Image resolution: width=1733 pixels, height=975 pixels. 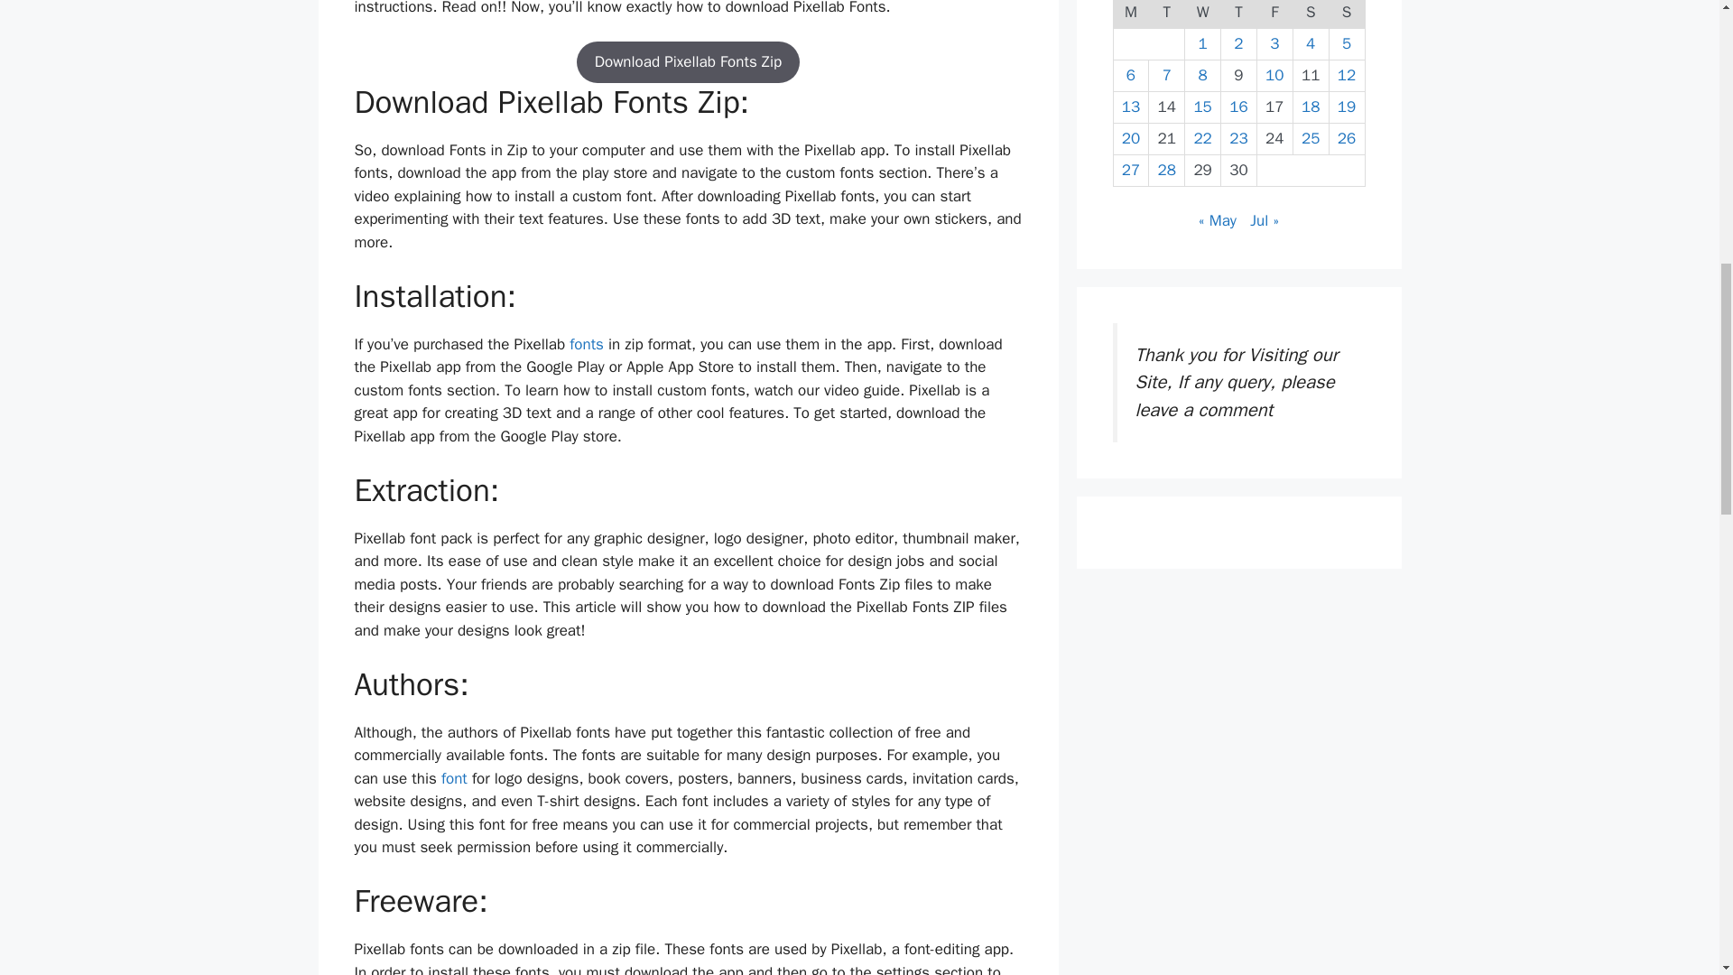 I want to click on fonts, so click(x=587, y=345).